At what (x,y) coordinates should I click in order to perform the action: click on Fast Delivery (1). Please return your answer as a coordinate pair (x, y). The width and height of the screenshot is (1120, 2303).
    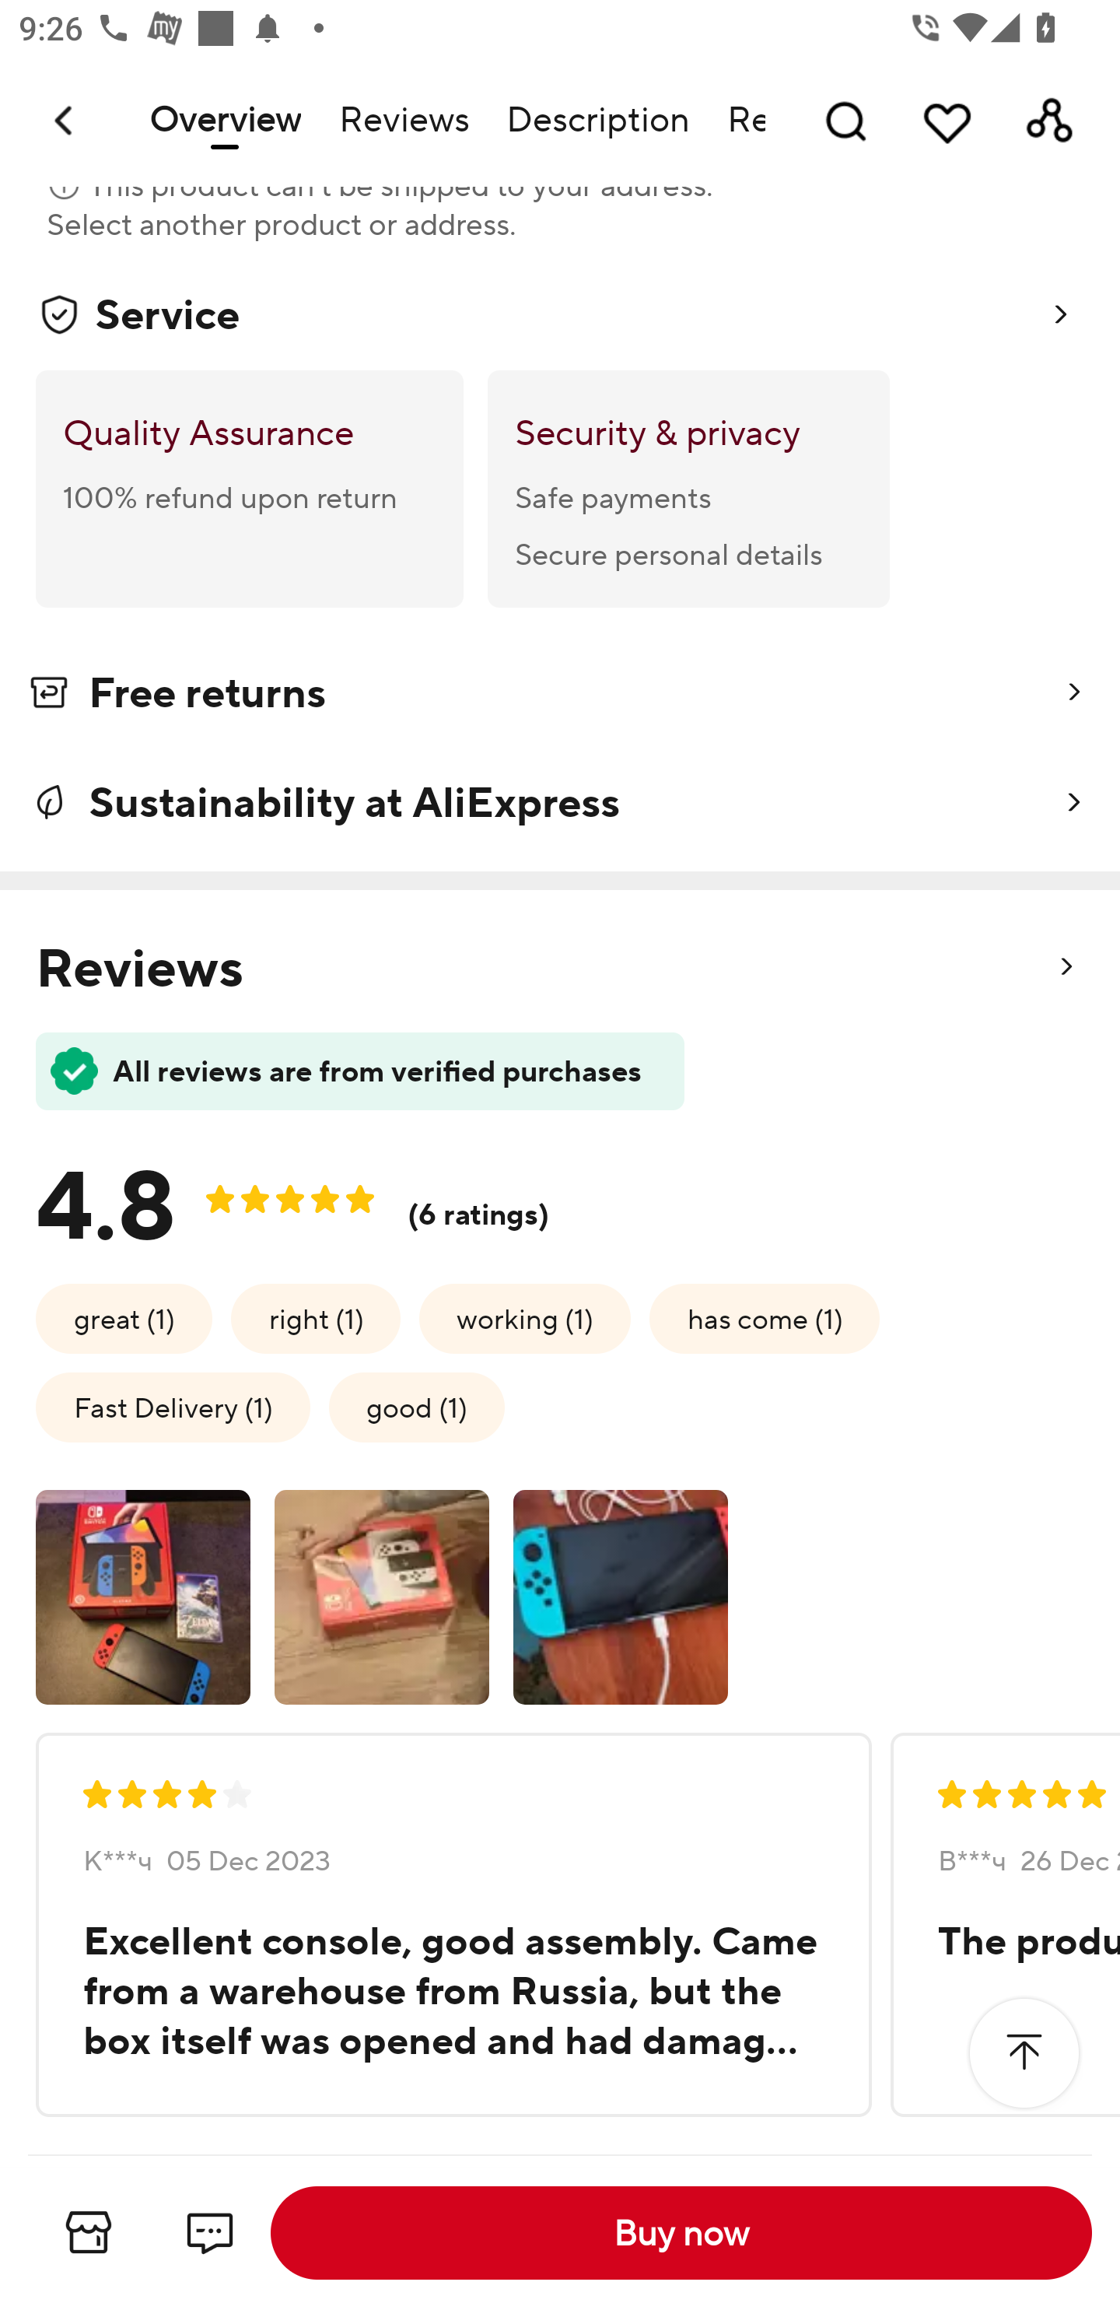
    Looking at the image, I should click on (173, 1407).